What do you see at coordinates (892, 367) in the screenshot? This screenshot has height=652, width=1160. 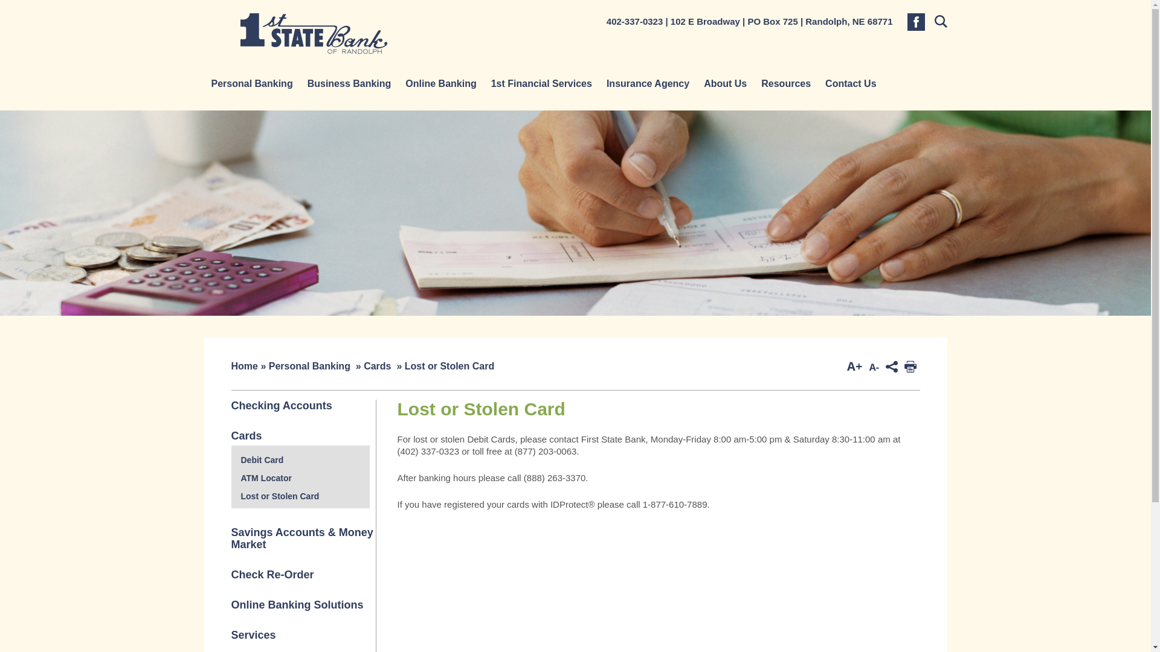 I see `ShareThis` at bounding box center [892, 367].